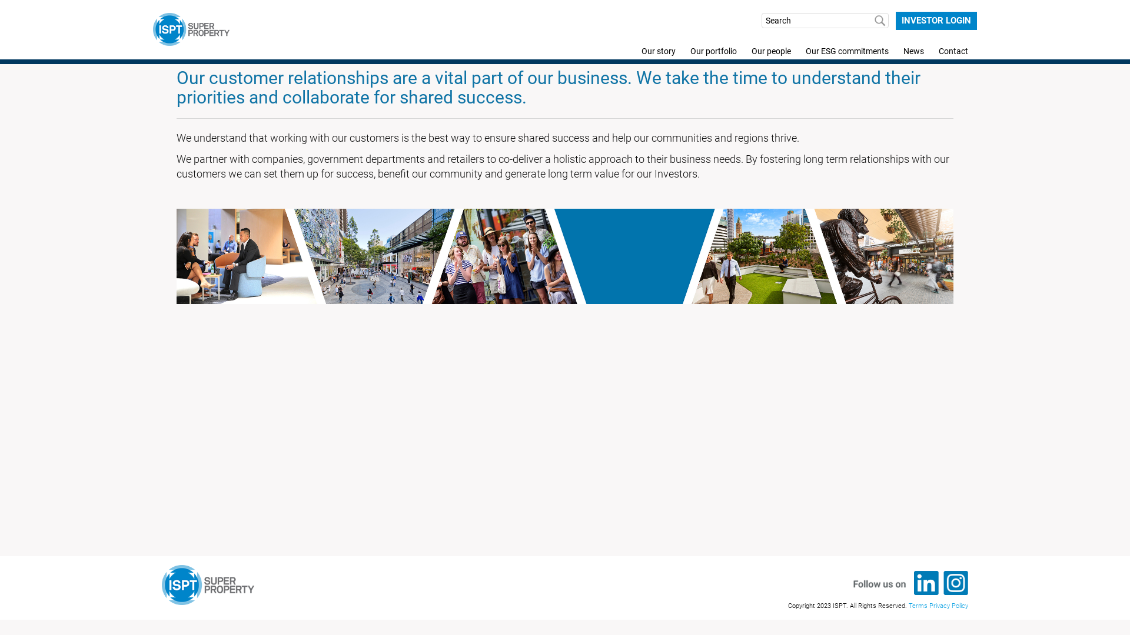 The width and height of the screenshot is (1130, 635). Describe the element at coordinates (840, 51) in the screenshot. I see `Our ESG commitments` at that location.